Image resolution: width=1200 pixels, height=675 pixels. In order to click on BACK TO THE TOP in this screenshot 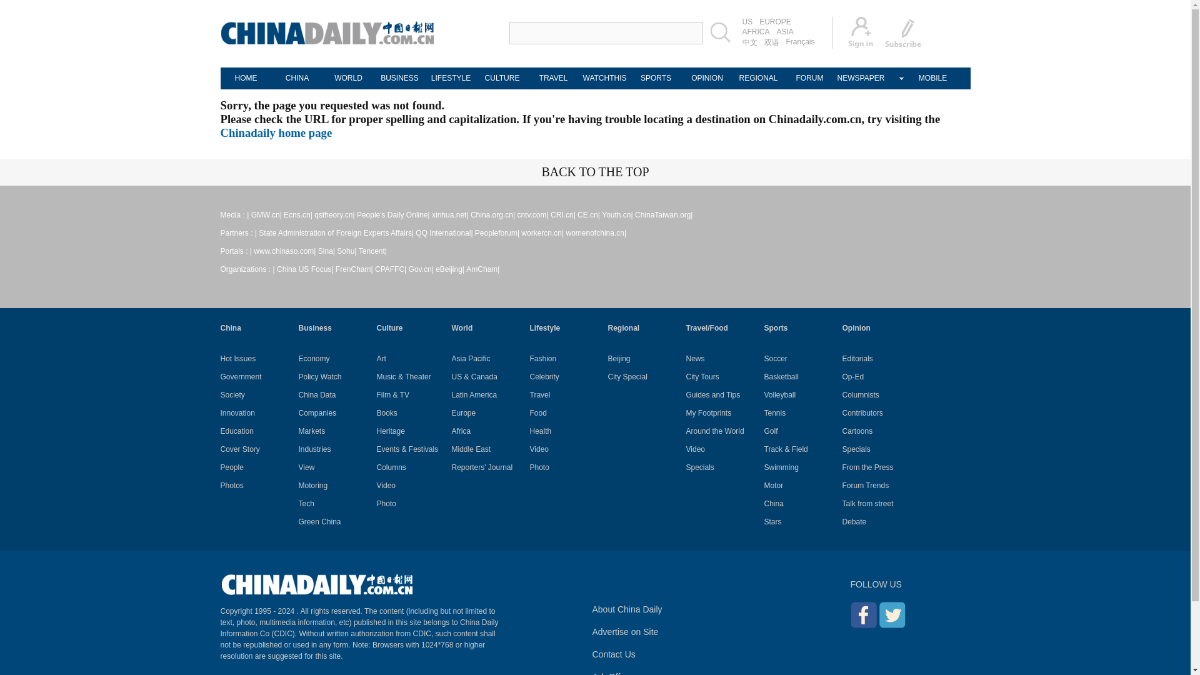, I will do `click(595, 171)`.